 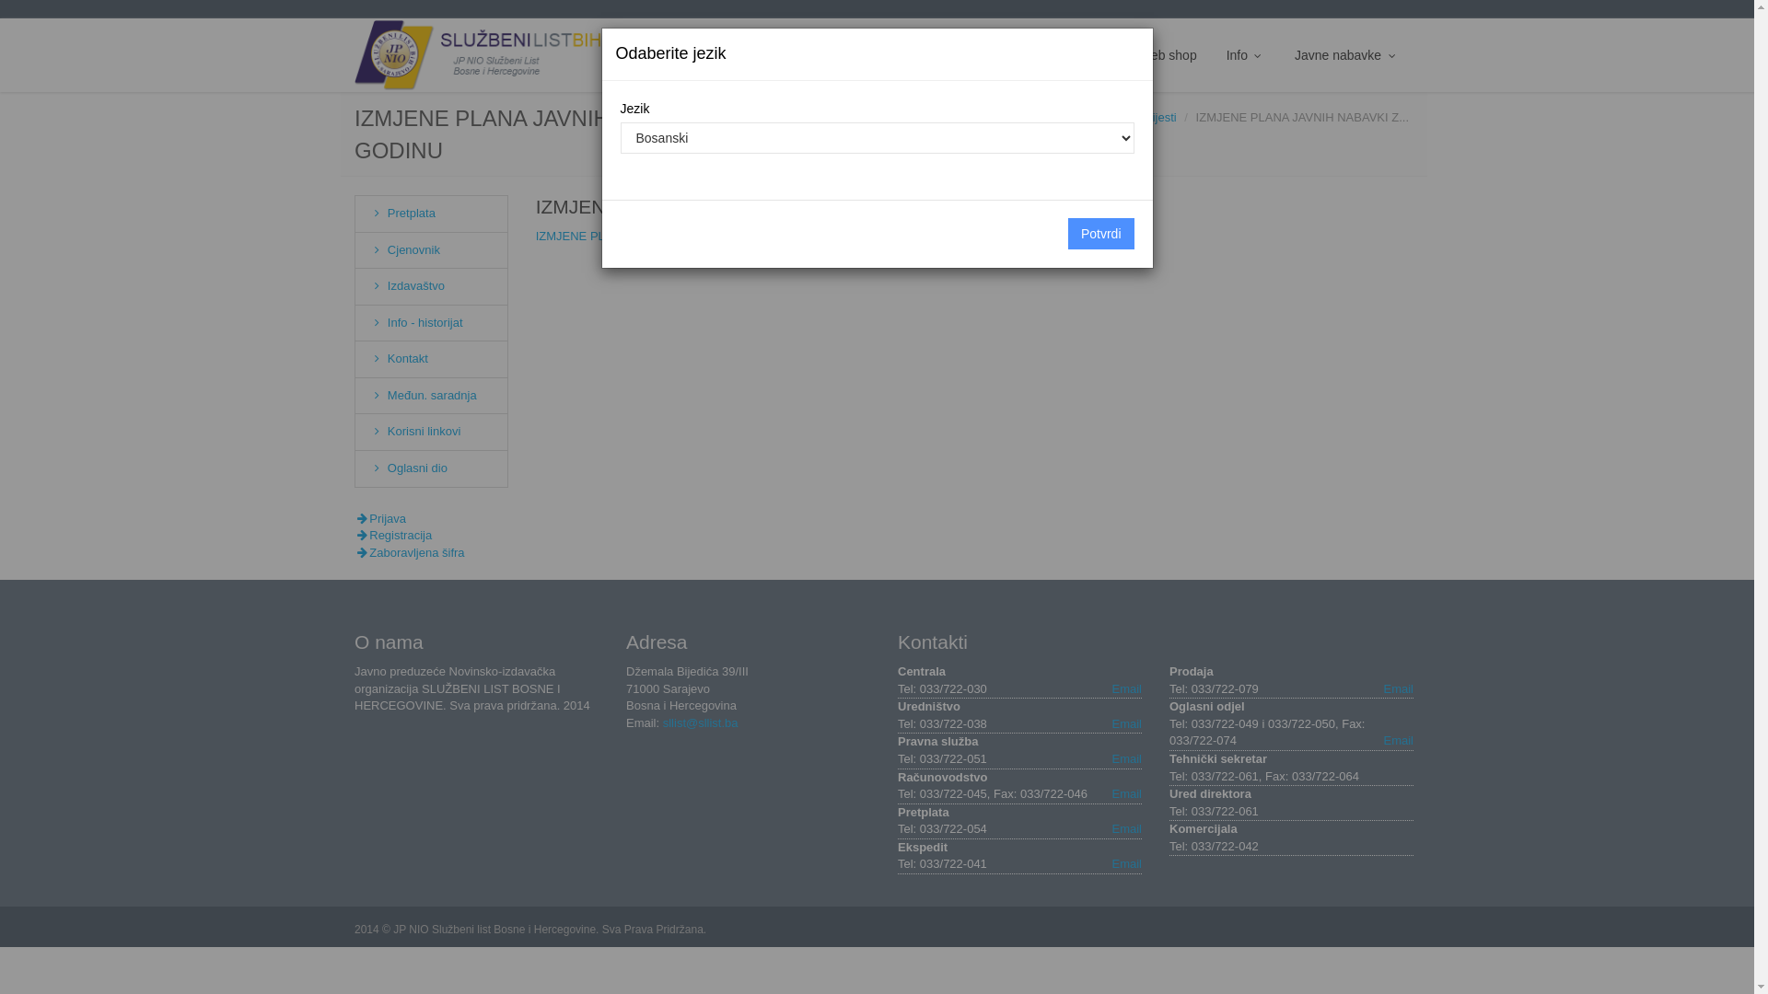 What do you see at coordinates (1127, 830) in the screenshot?
I see `Email` at bounding box center [1127, 830].